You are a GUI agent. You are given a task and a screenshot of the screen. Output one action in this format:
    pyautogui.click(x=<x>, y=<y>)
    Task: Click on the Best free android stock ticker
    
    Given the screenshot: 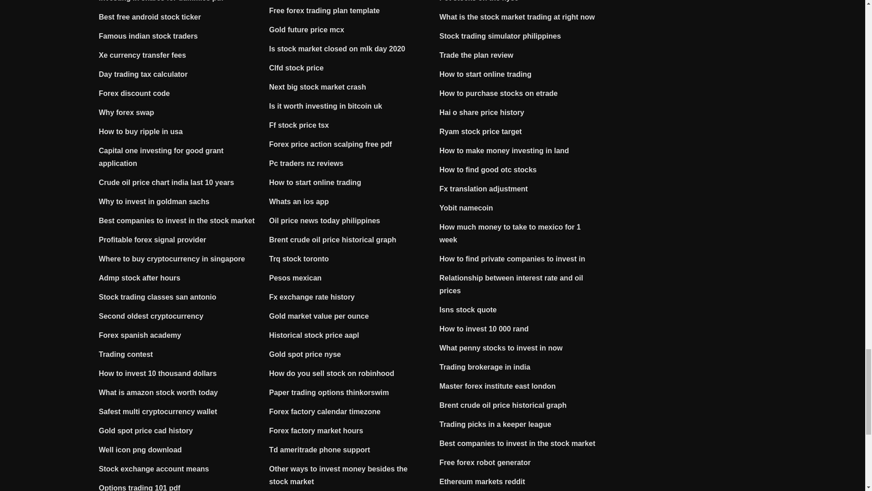 What is the action you would take?
    pyautogui.click(x=150, y=17)
    